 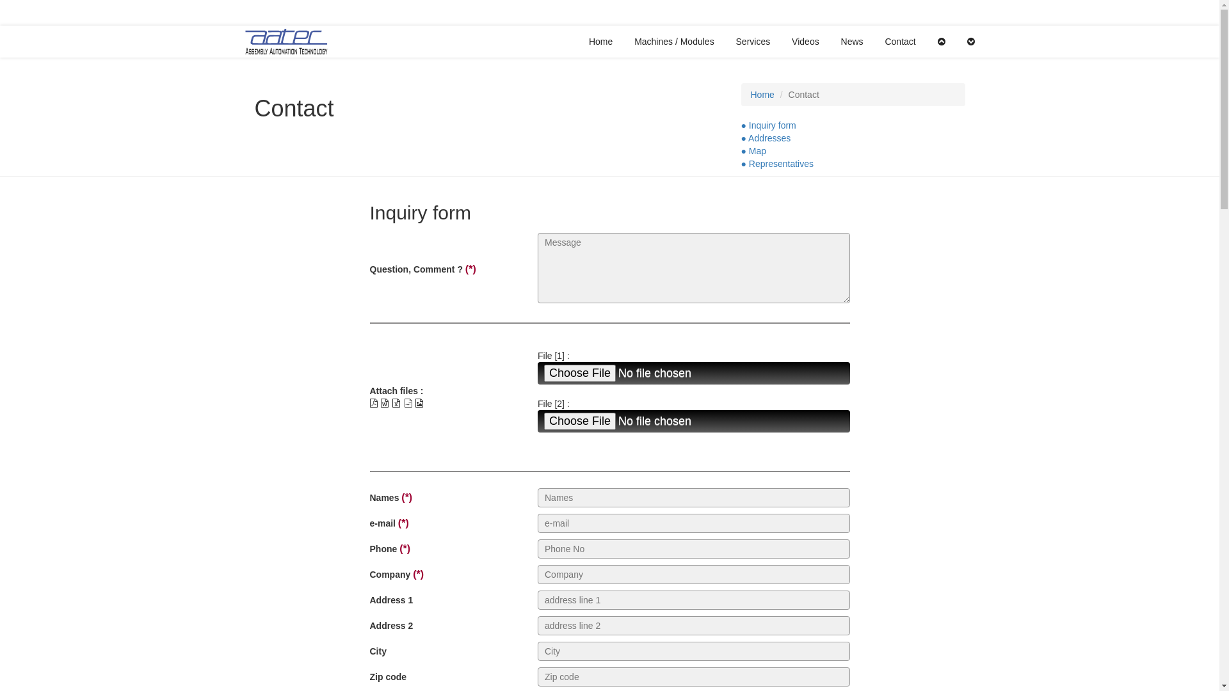 I want to click on +41 (0)32 566 10 91, so click(x=847, y=13).